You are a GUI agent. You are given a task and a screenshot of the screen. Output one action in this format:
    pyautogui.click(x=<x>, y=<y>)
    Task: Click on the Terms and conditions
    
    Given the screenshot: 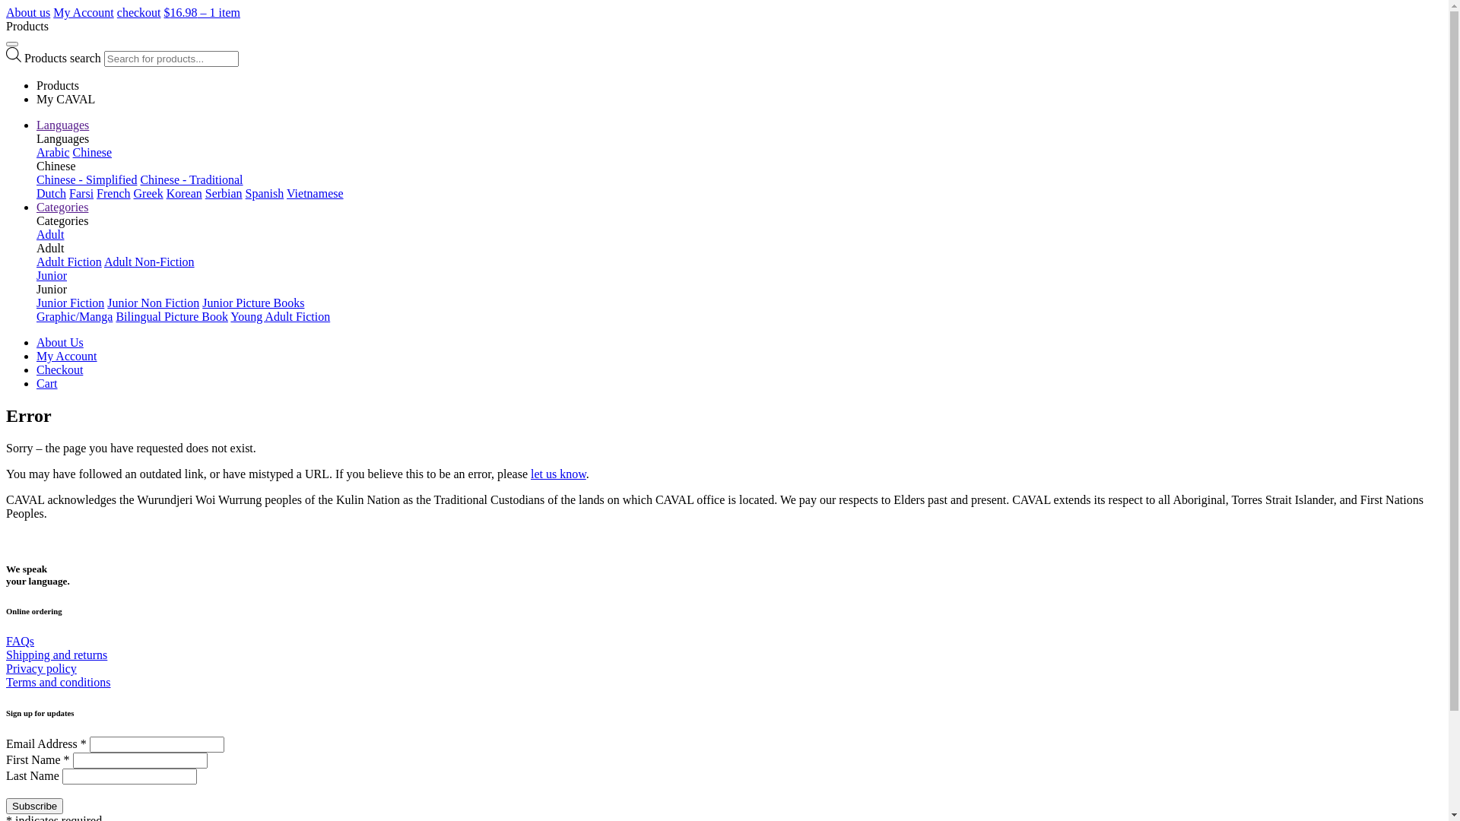 What is the action you would take?
    pyautogui.click(x=59, y=683)
    